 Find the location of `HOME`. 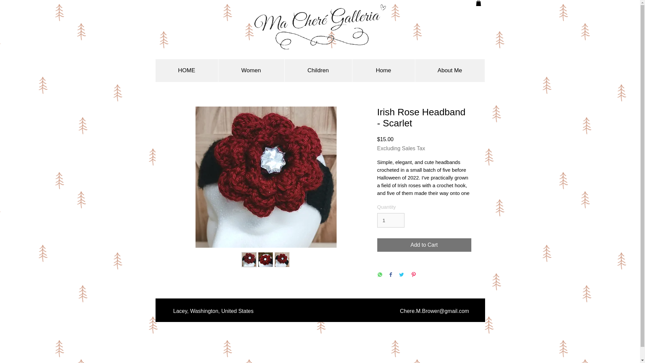

HOME is located at coordinates (186, 71).